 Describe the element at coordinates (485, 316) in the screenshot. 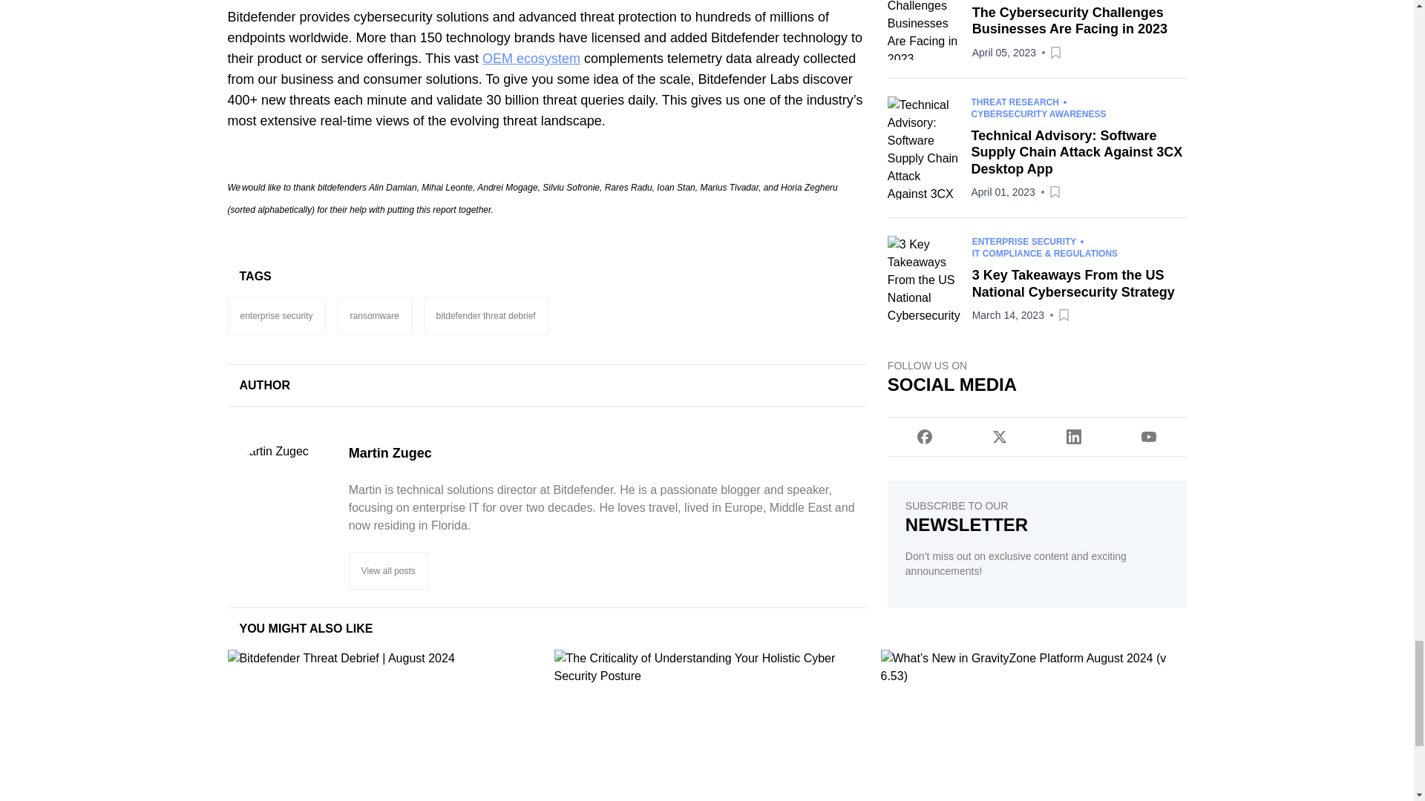

I see `bitdefender threat debrief` at that location.